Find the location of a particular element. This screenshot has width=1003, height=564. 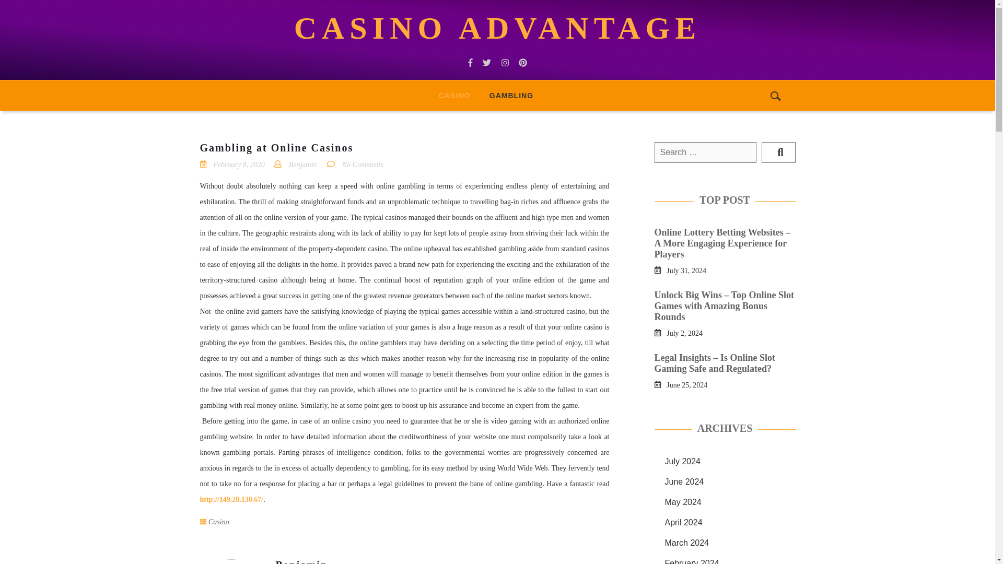

July 2024 is located at coordinates (682, 461).